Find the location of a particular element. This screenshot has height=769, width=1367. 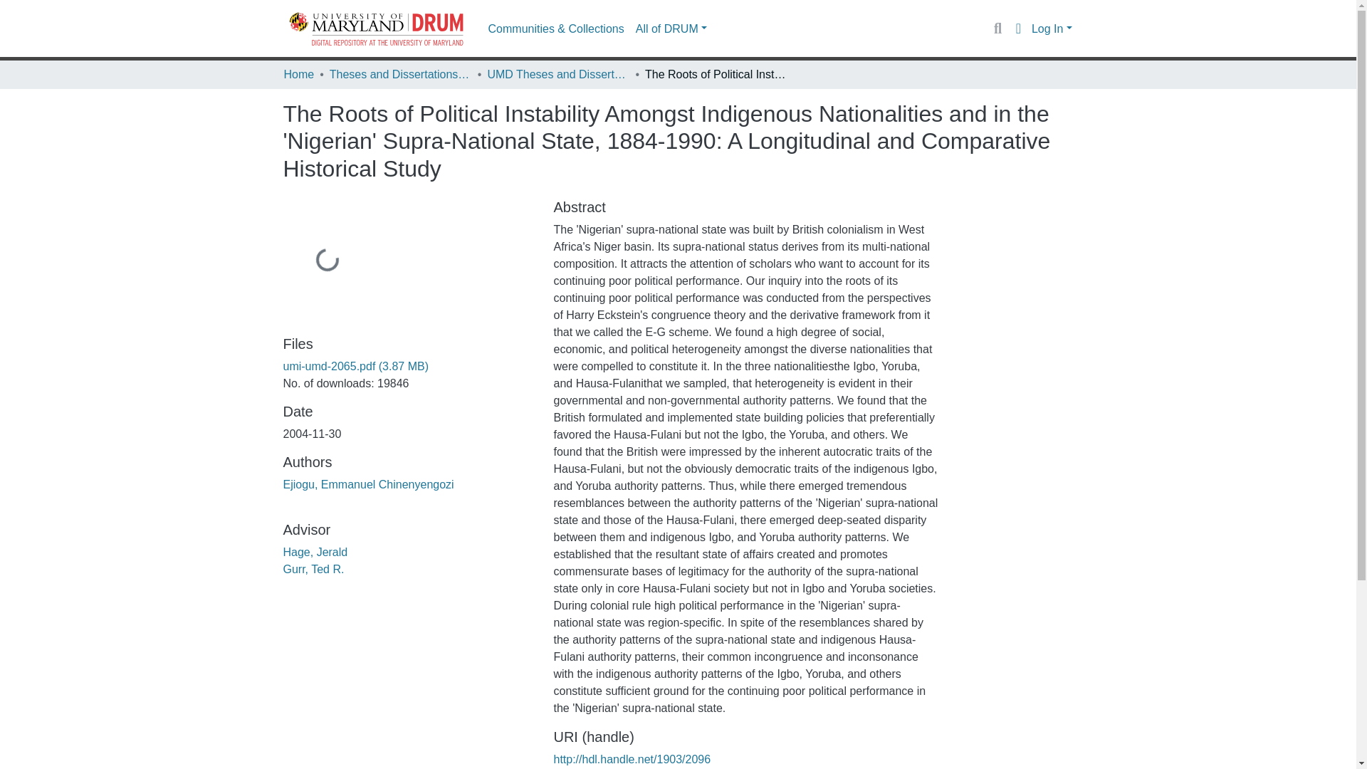

Search is located at coordinates (997, 28).